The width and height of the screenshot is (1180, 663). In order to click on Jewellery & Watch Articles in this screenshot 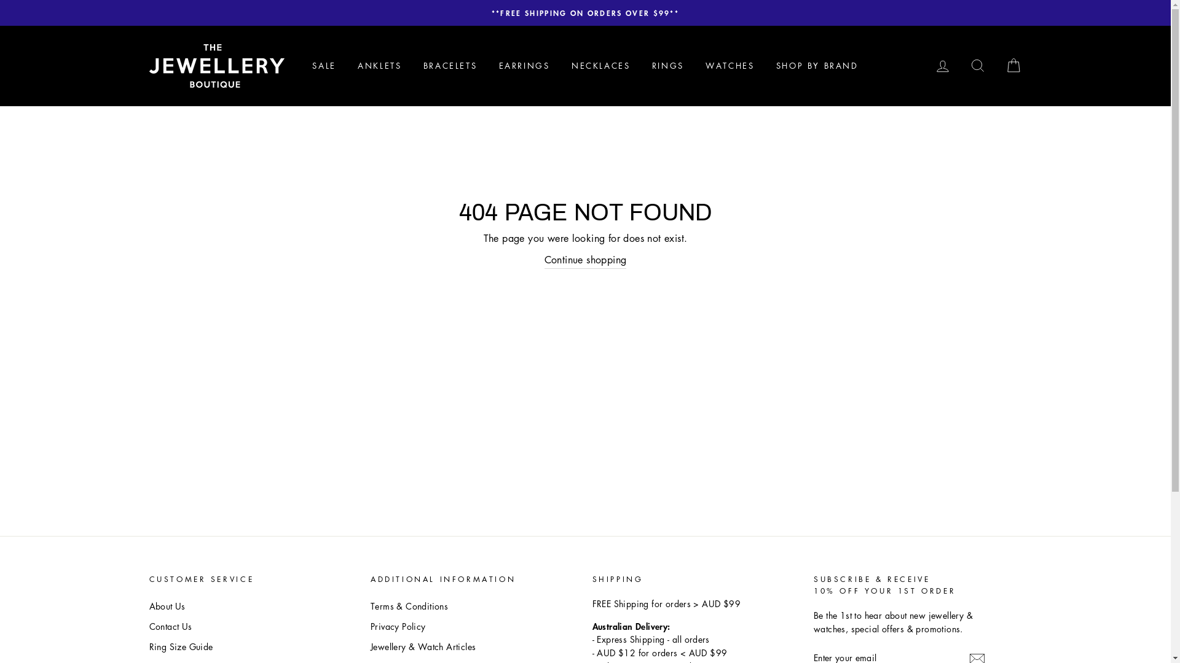, I will do `click(423, 647)`.